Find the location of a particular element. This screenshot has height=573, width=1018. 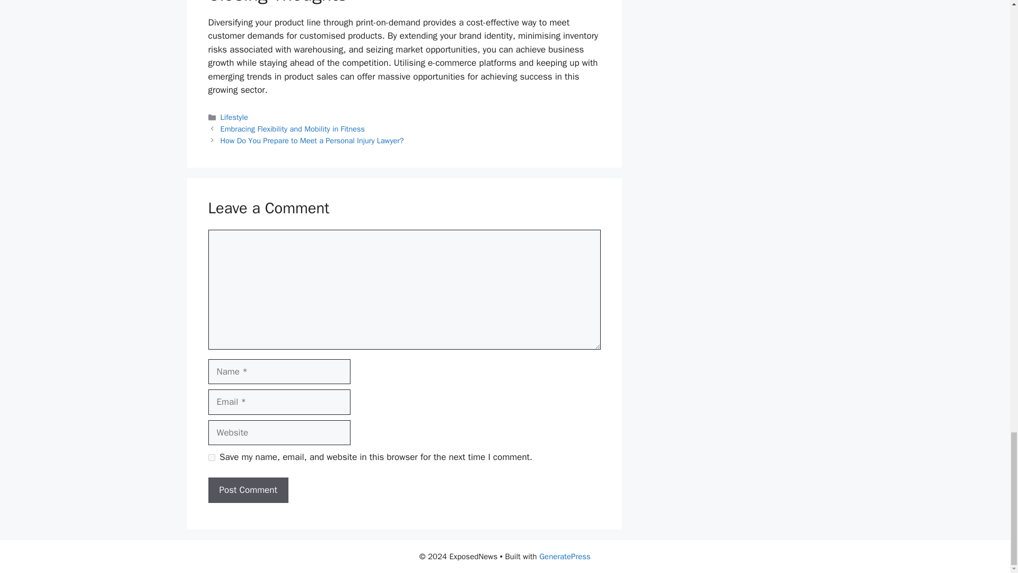

Embracing Flexibility and Mobility in Fitness is located at coordinates (293, 128).